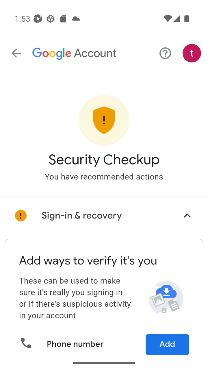 The height and width of the screenshot is (370, 208). Describe the element at coordinates (165, 53) in the screenshot. I see `Help & feedback` at that location.